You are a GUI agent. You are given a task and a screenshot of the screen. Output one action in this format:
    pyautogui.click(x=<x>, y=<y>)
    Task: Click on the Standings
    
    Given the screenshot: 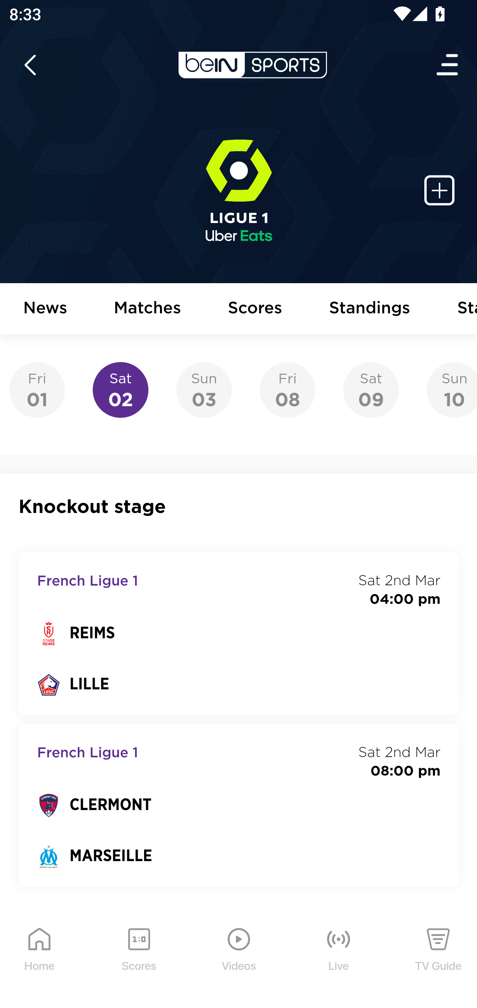 What is the action you would take?
    pyautogui.click(x=370, y=309)
    